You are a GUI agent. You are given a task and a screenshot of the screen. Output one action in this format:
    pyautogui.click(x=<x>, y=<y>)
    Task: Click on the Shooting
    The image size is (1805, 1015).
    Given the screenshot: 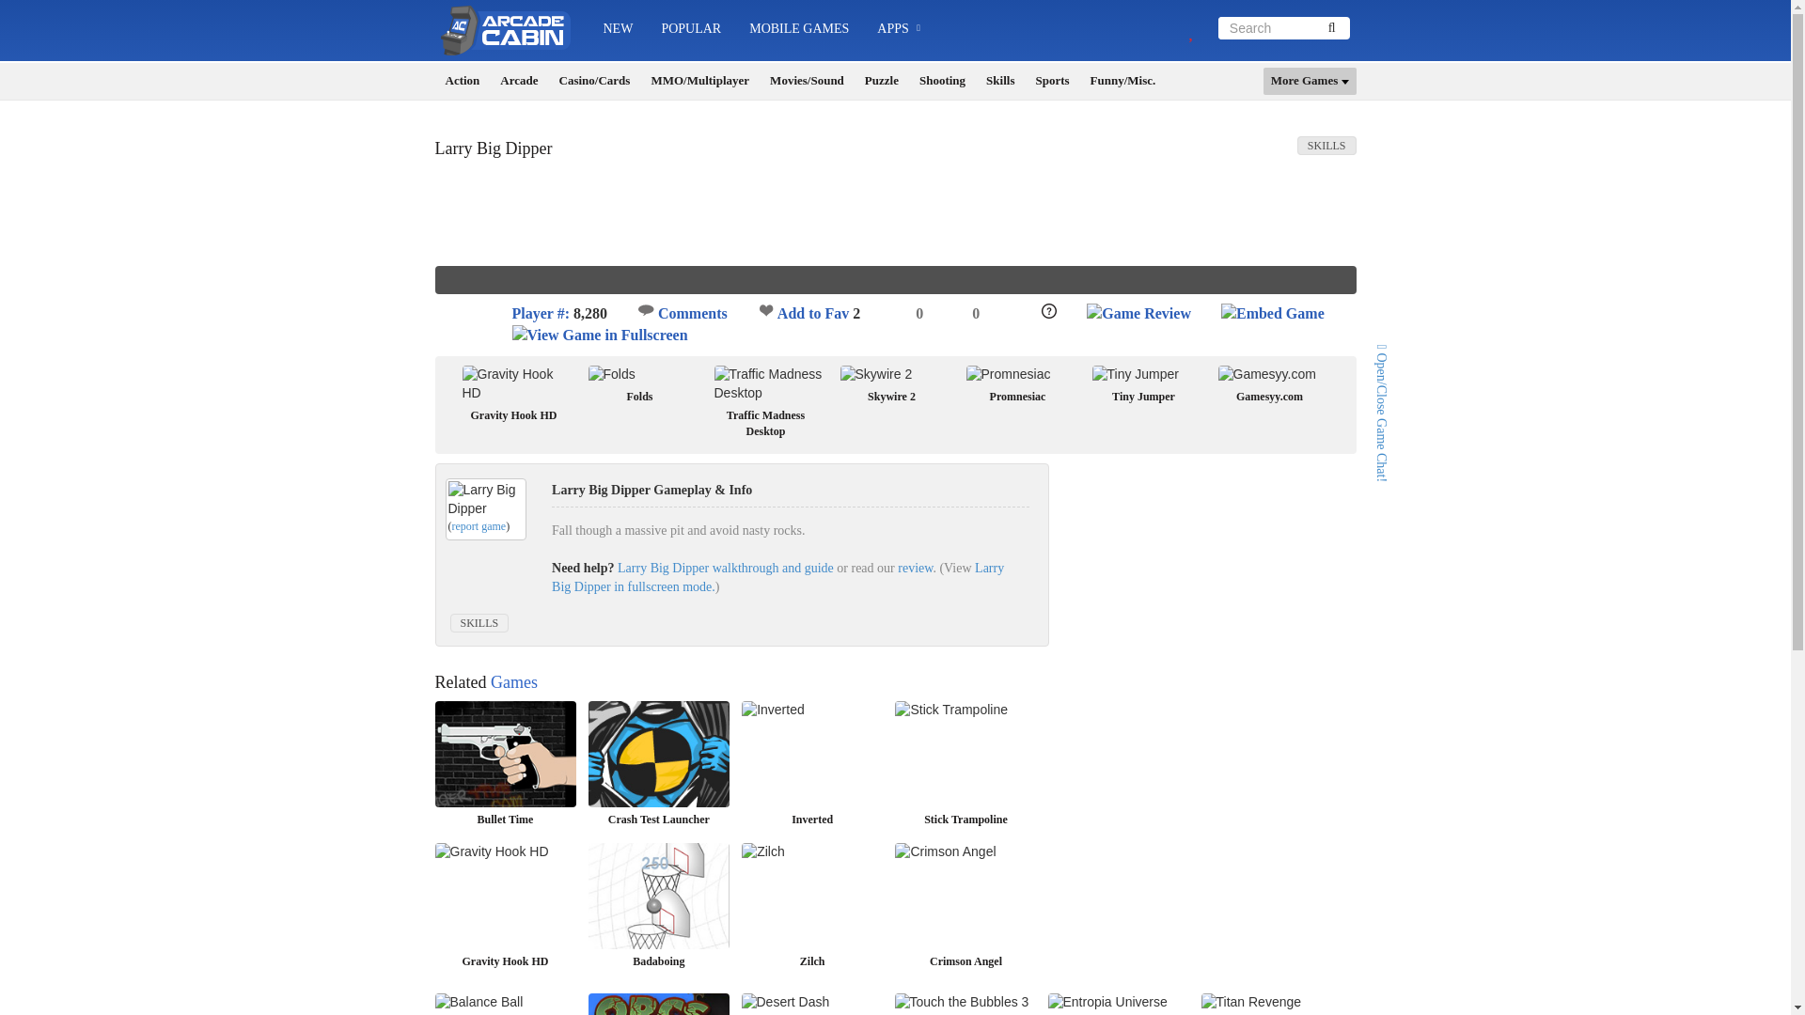 What is the action you would take?
    pyautogui.click(x=942, y=81)
    